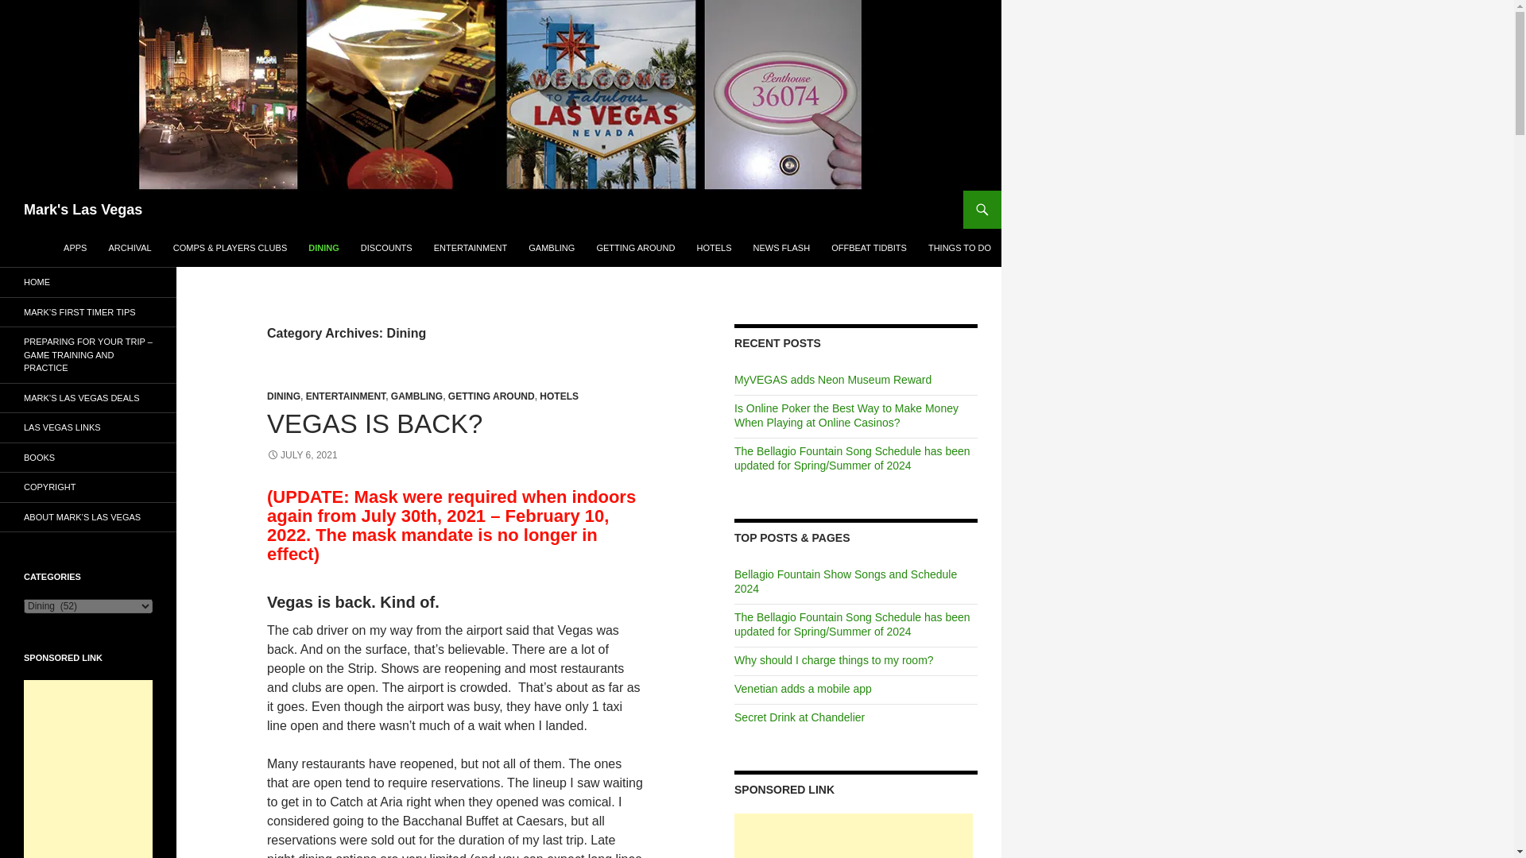 This screenshot has height=858, width=1526. Describe the element at coordinates (374, 423) in the screenshot. I see `VEGAS IS BACK?` at that location.